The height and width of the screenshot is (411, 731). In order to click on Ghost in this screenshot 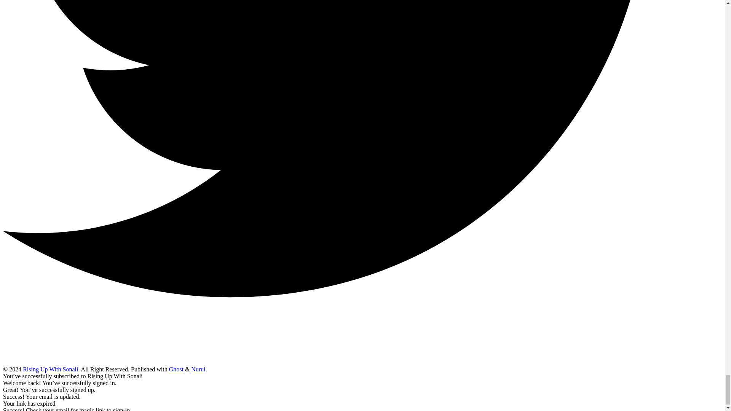, I will do `click(176, 369)`.